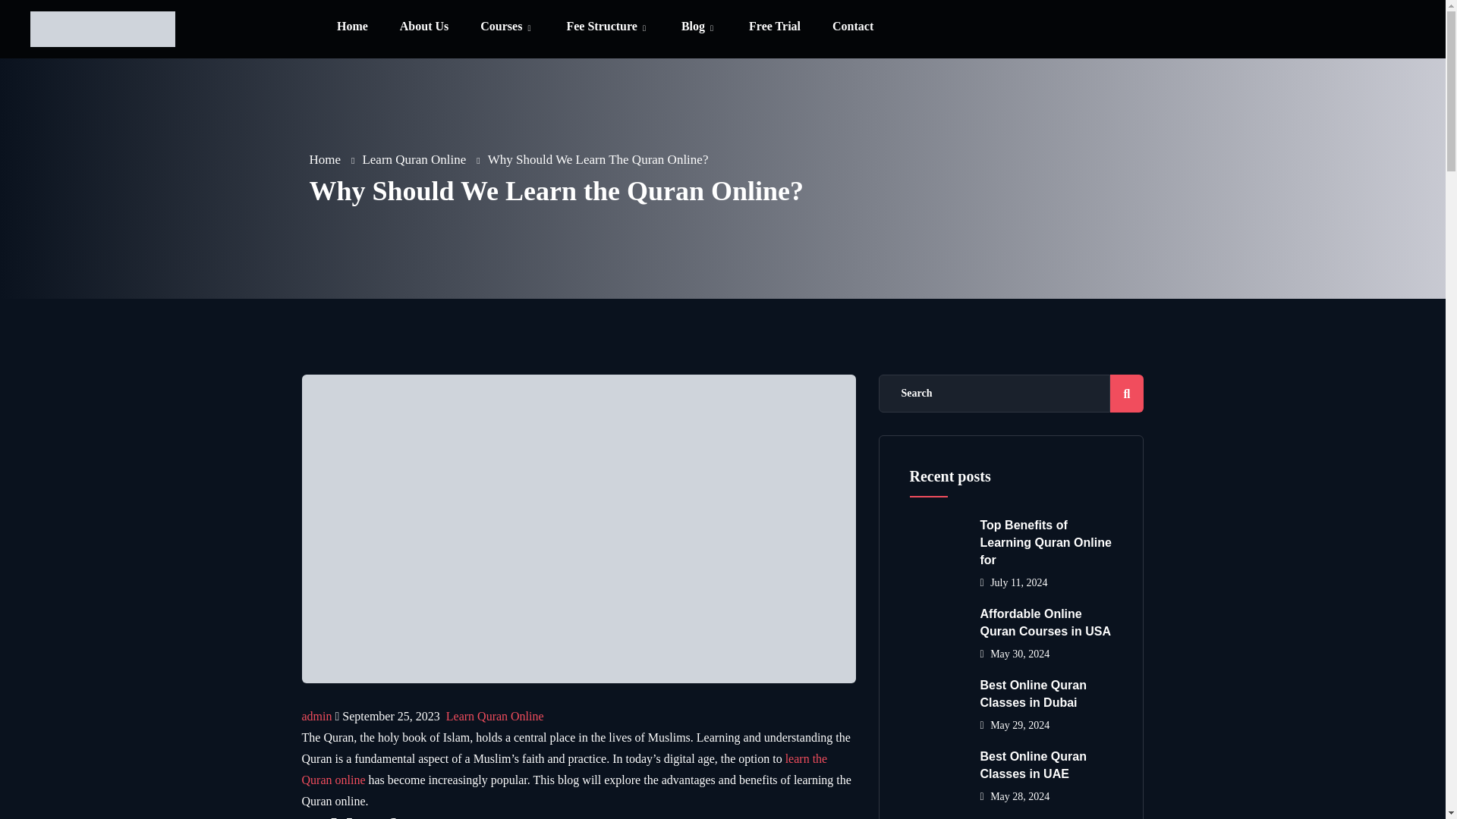 This screenshot has width=1457, height=819. What do you see at coordinates (699, 27) in the screenshot?
I see `Blog` at bounding box center [699, 27].